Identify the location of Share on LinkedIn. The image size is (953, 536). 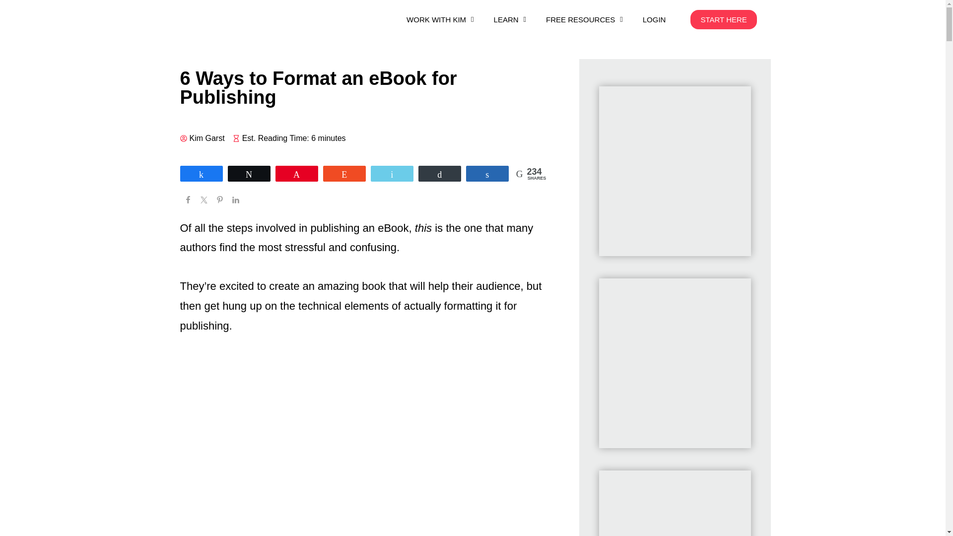
(235, 201).